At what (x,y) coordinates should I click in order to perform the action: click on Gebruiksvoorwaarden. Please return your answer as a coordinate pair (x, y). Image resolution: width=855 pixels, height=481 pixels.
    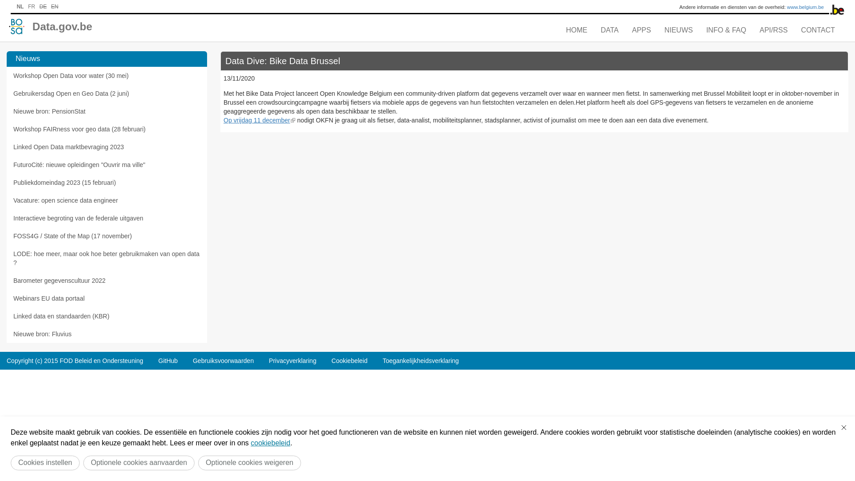
    Looking at the image, I should click on (224, 361).